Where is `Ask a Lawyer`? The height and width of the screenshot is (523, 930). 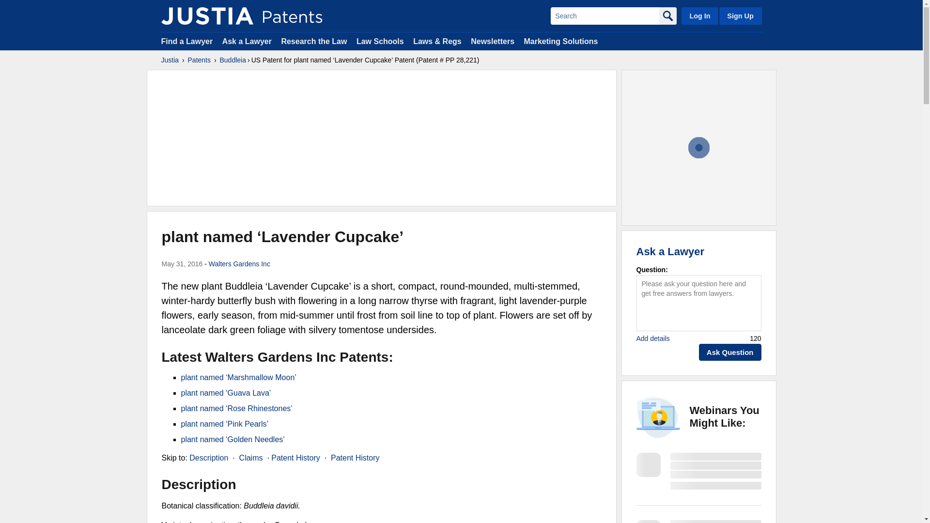
Ask a Lawyer is located at coordinates (247, 41).